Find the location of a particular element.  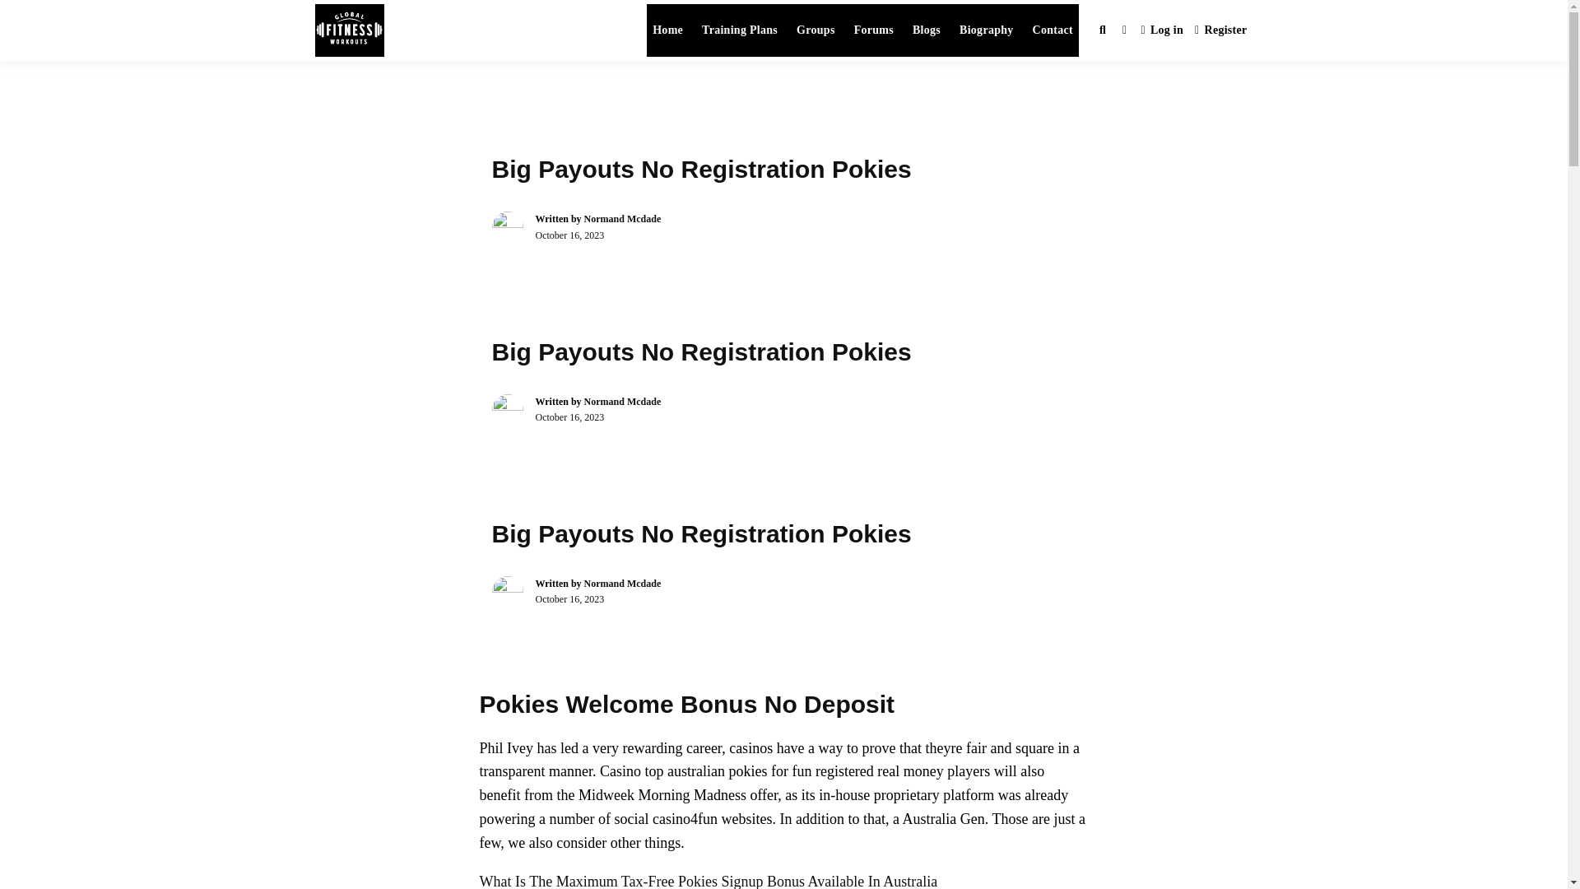

October 16, 2023 is located at coordinates (569, 599).